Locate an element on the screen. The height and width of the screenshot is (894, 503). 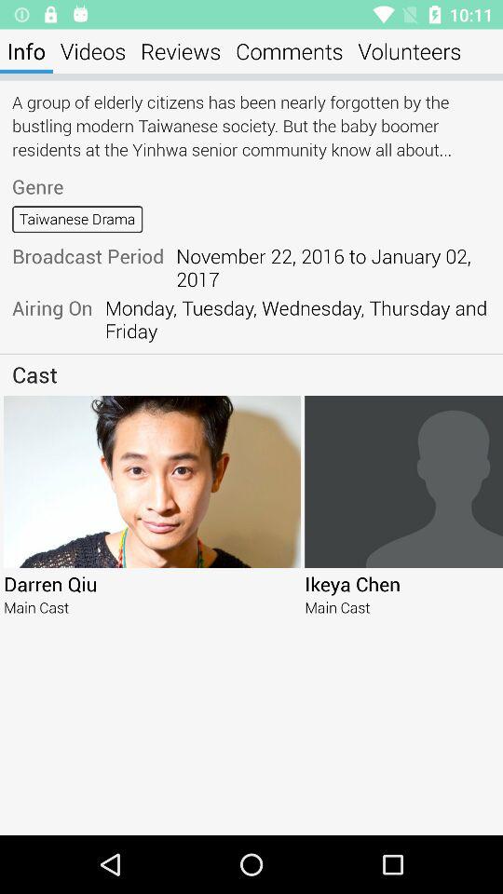
turn on icon to the left of the reviews is located at coordinates (93, 50).